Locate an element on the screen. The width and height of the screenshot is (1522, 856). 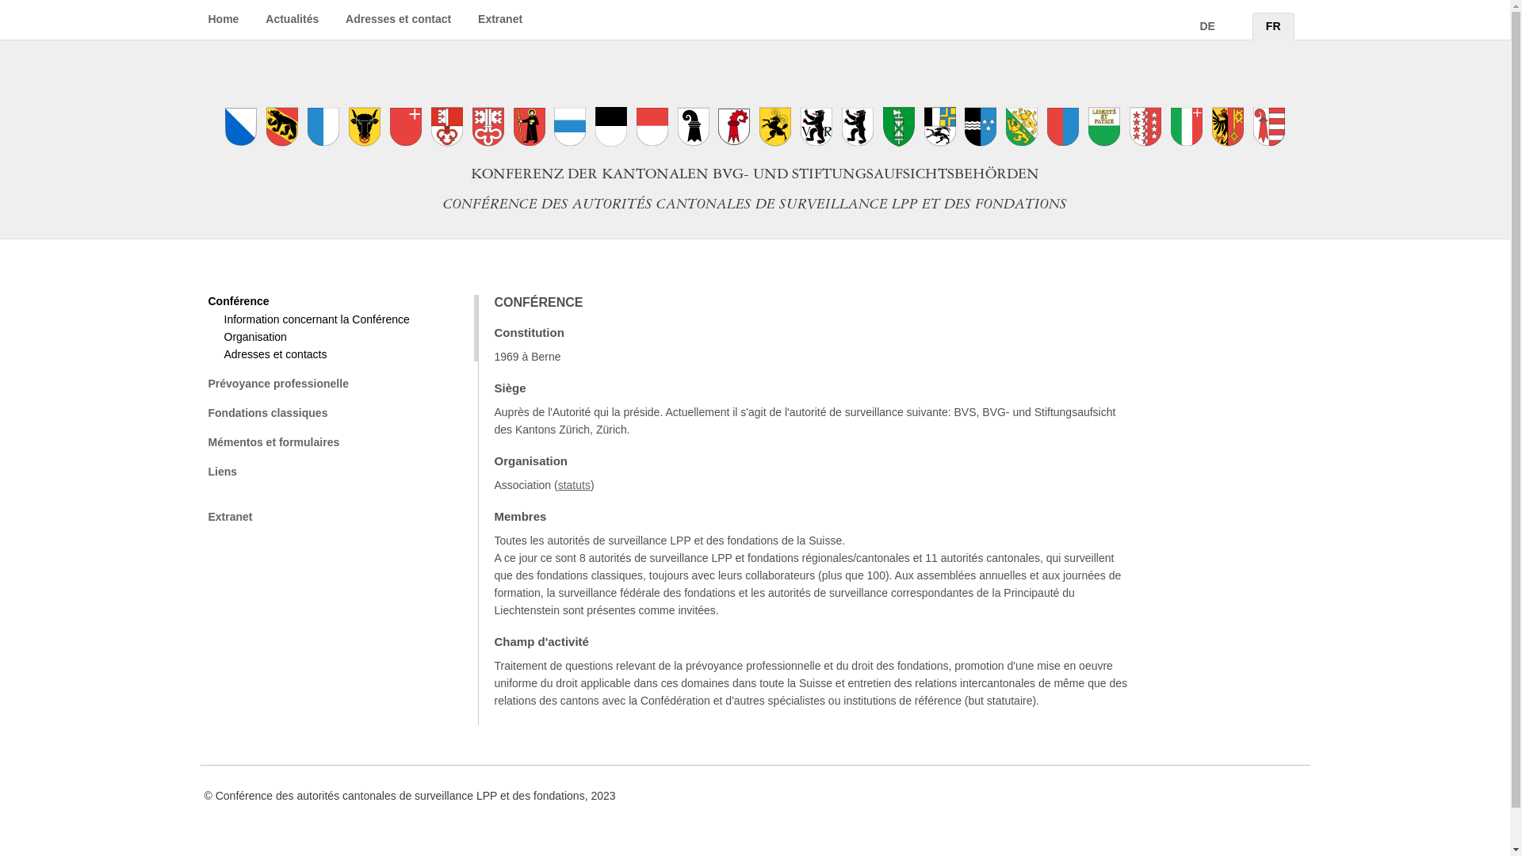
Fondations classiques is located at coordinates (341, 414).